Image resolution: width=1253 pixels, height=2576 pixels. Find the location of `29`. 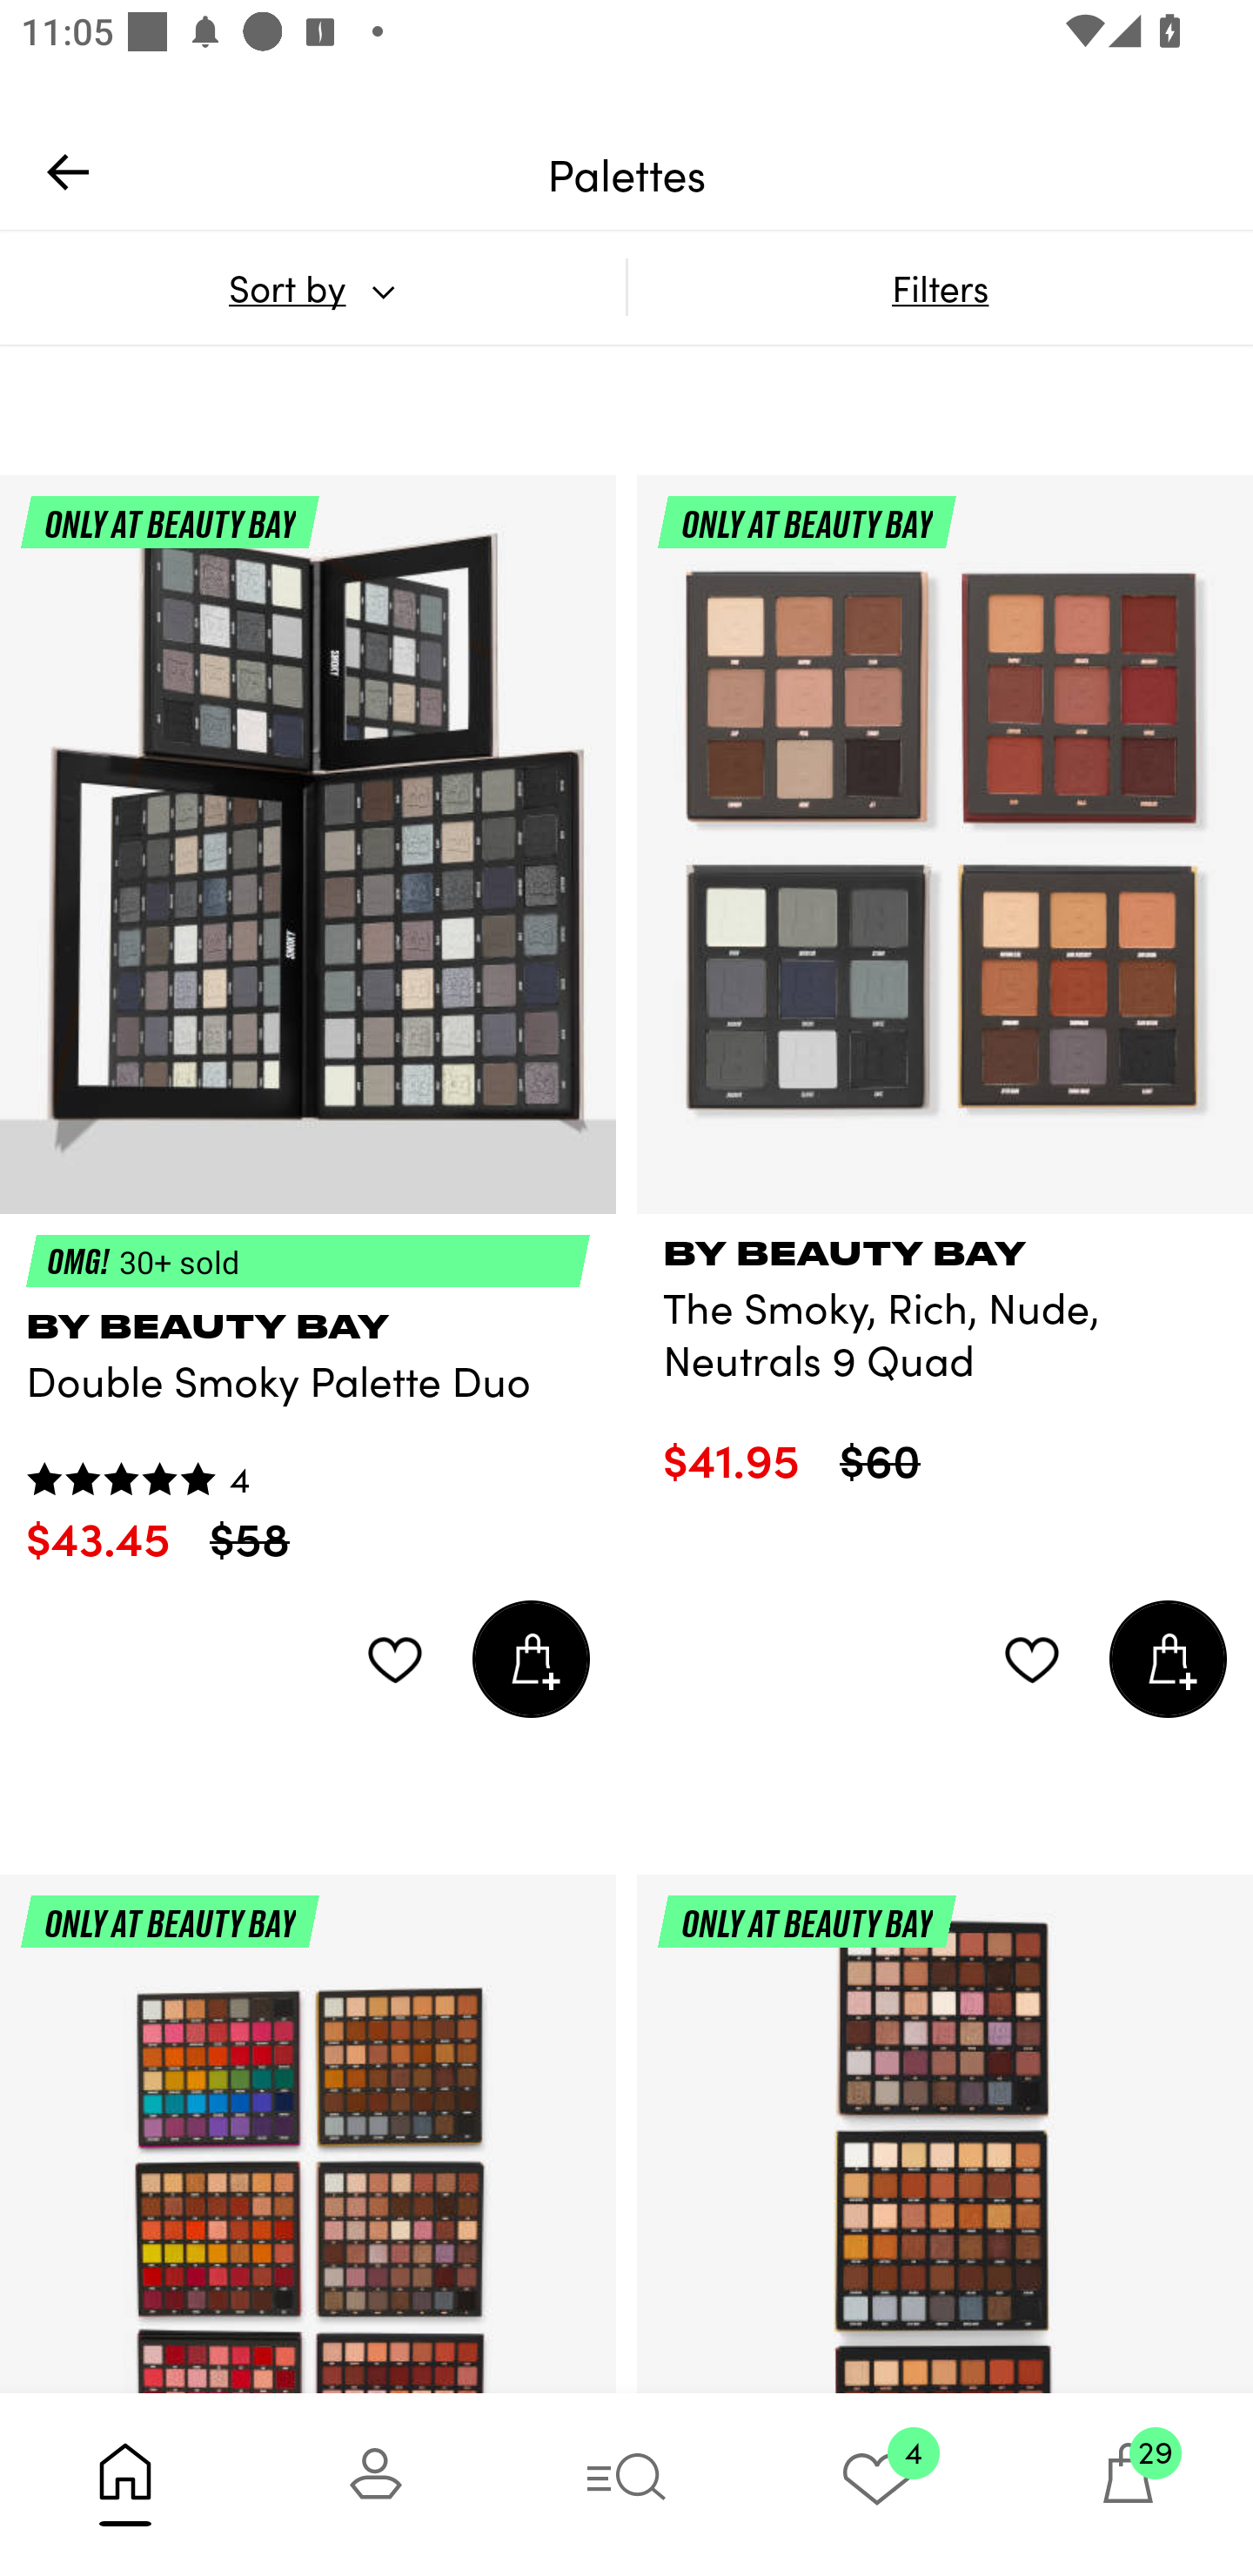

29 is located at coordinates (1128, 2484).